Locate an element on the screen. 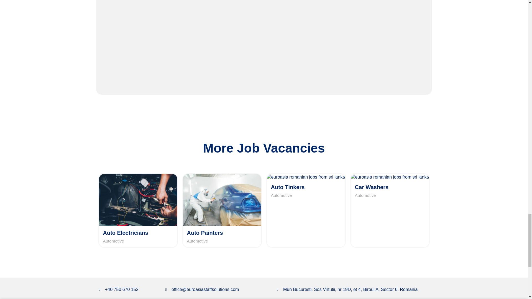  Automotive is located at coordinates (114, 241).